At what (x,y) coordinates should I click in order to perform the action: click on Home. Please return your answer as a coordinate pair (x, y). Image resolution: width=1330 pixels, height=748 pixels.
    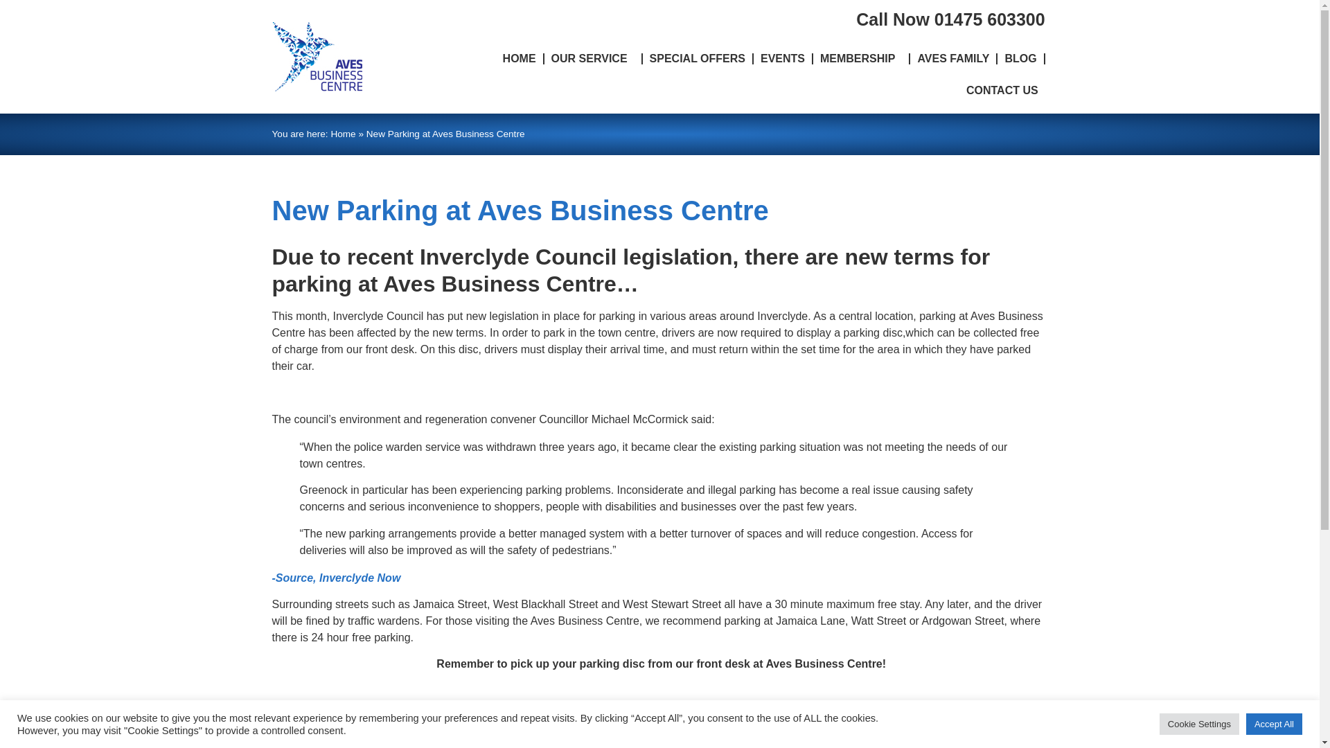
    Looking at the image, I should click on (342, 133).